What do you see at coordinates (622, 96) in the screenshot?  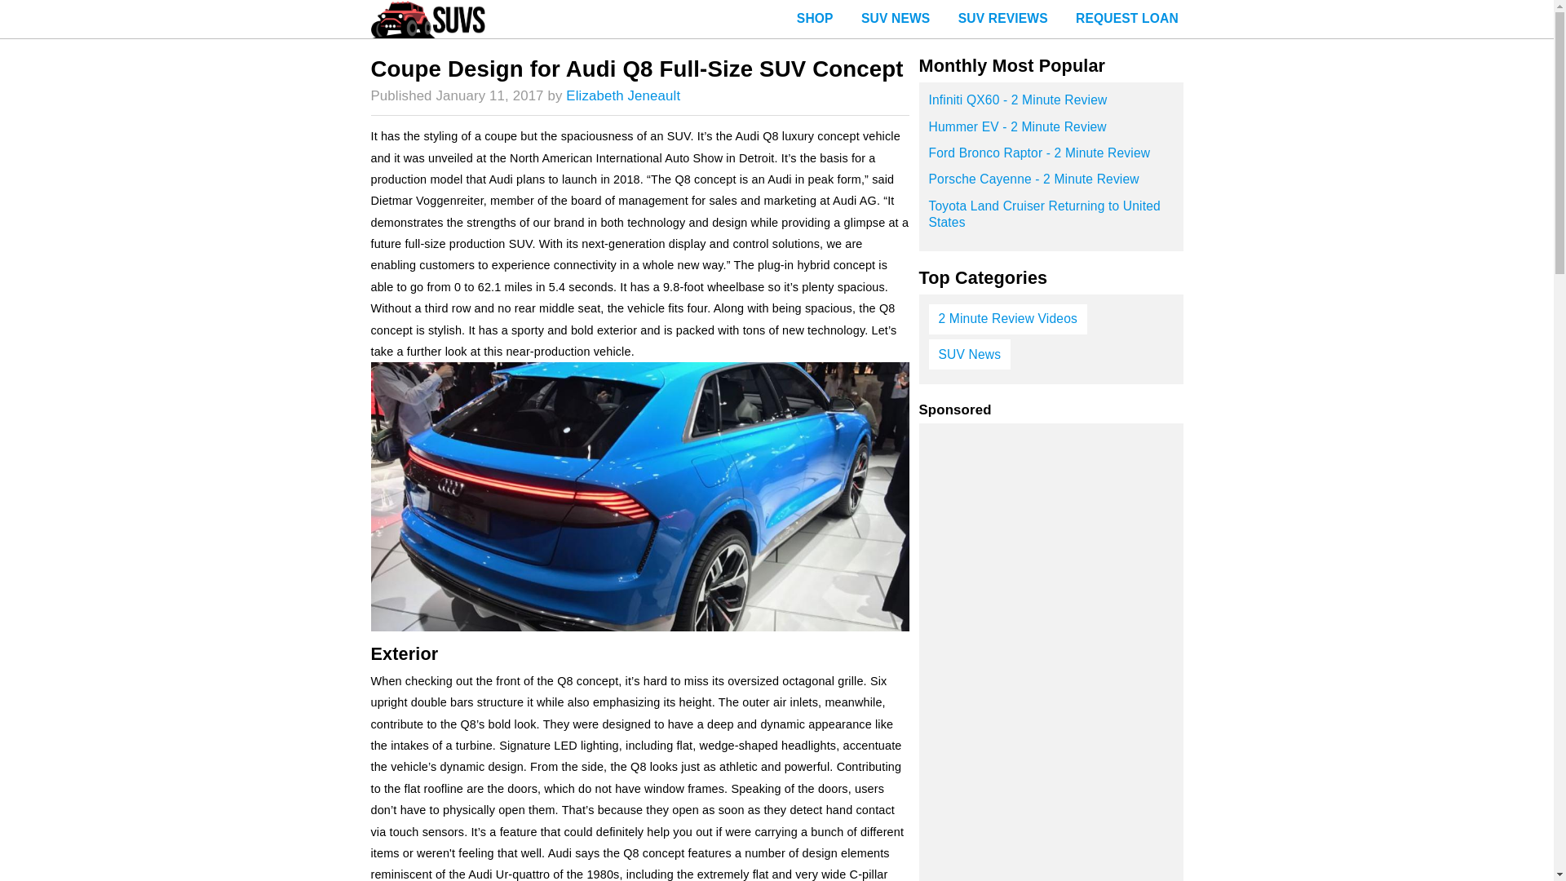 I see `Elizabeth Jeneault` at bounding box center [622, 96].